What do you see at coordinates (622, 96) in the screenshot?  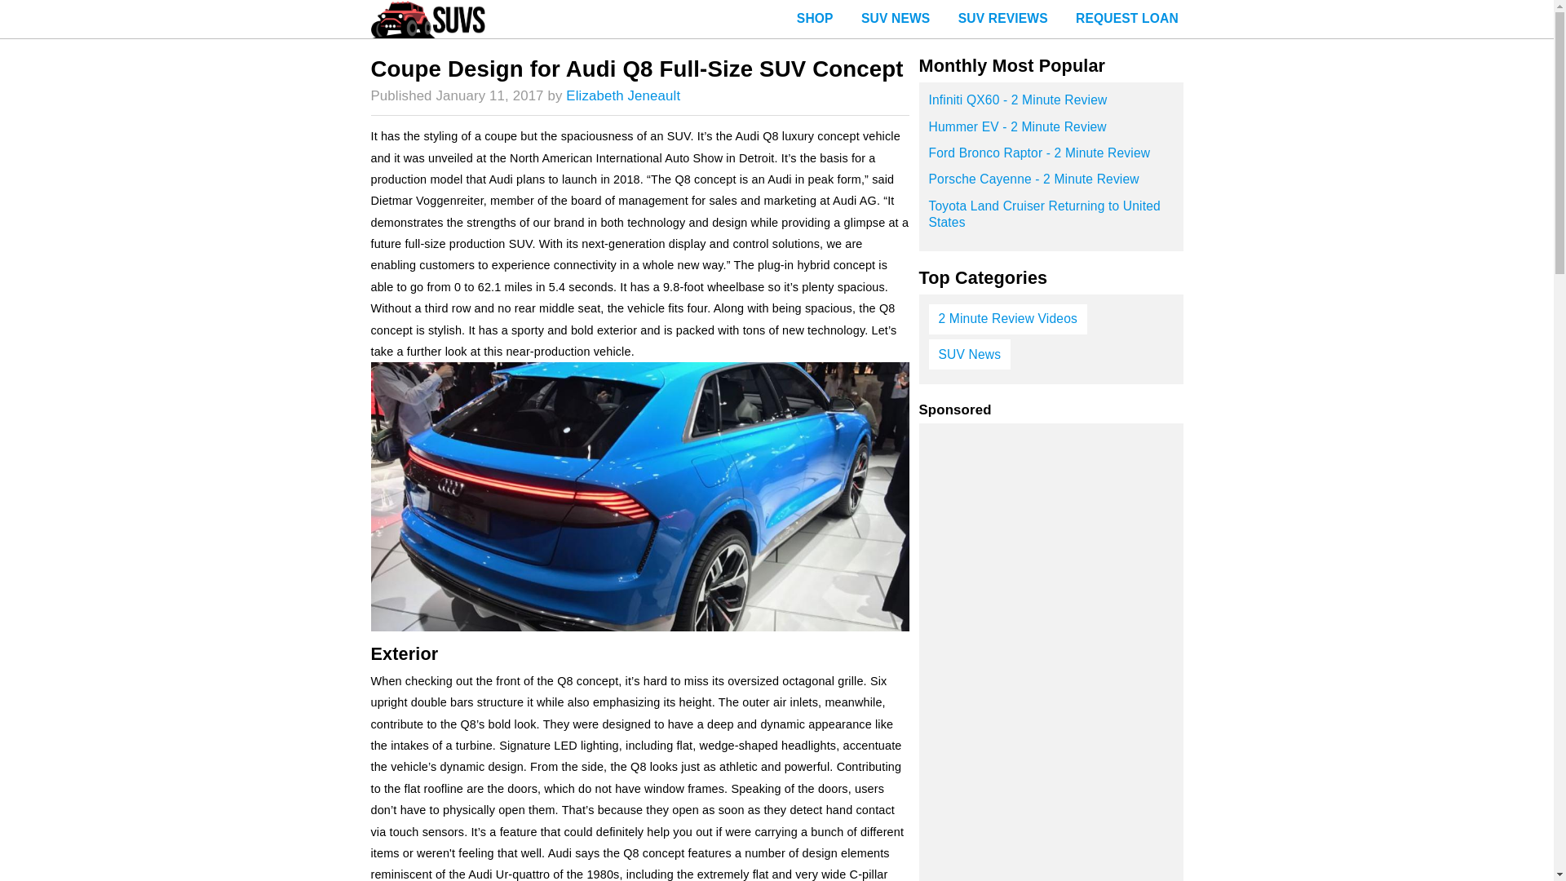 I see `Elizabeth Jeneault` at bounding box center [622, 96].